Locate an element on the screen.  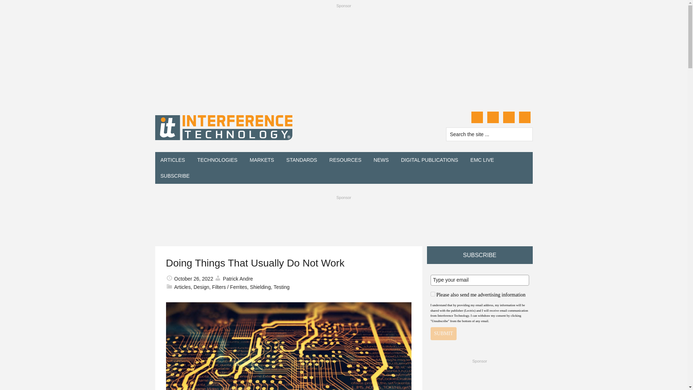
ARTICLES is located at coordinates (173, 160).